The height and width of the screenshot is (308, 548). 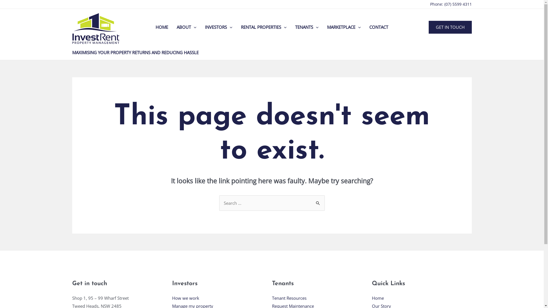 I want to click on HOME, so click(x=162, y=27).